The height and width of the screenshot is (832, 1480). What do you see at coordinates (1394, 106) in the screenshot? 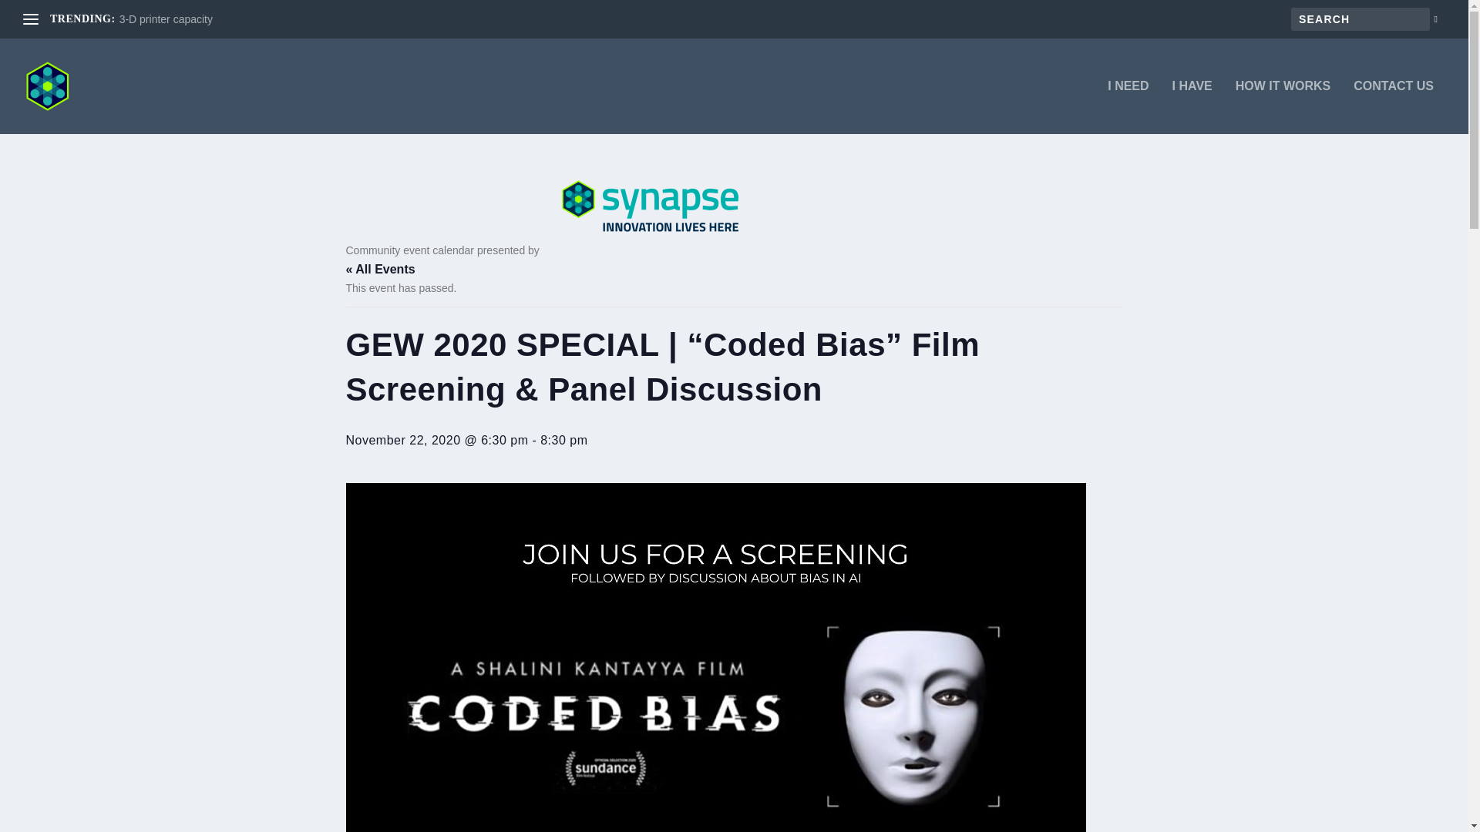
I see `CONTACT US` at bounding box center [1394, 106].